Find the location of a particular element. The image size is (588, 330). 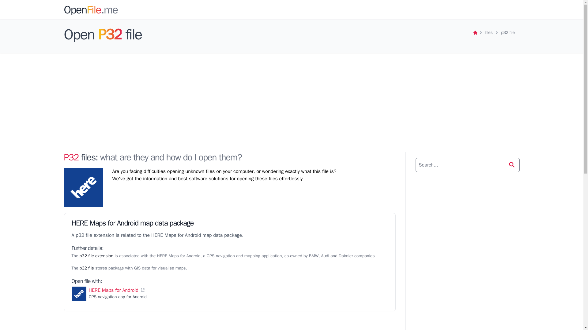

HERE Maps for Android is located at coordinates (113, 290).